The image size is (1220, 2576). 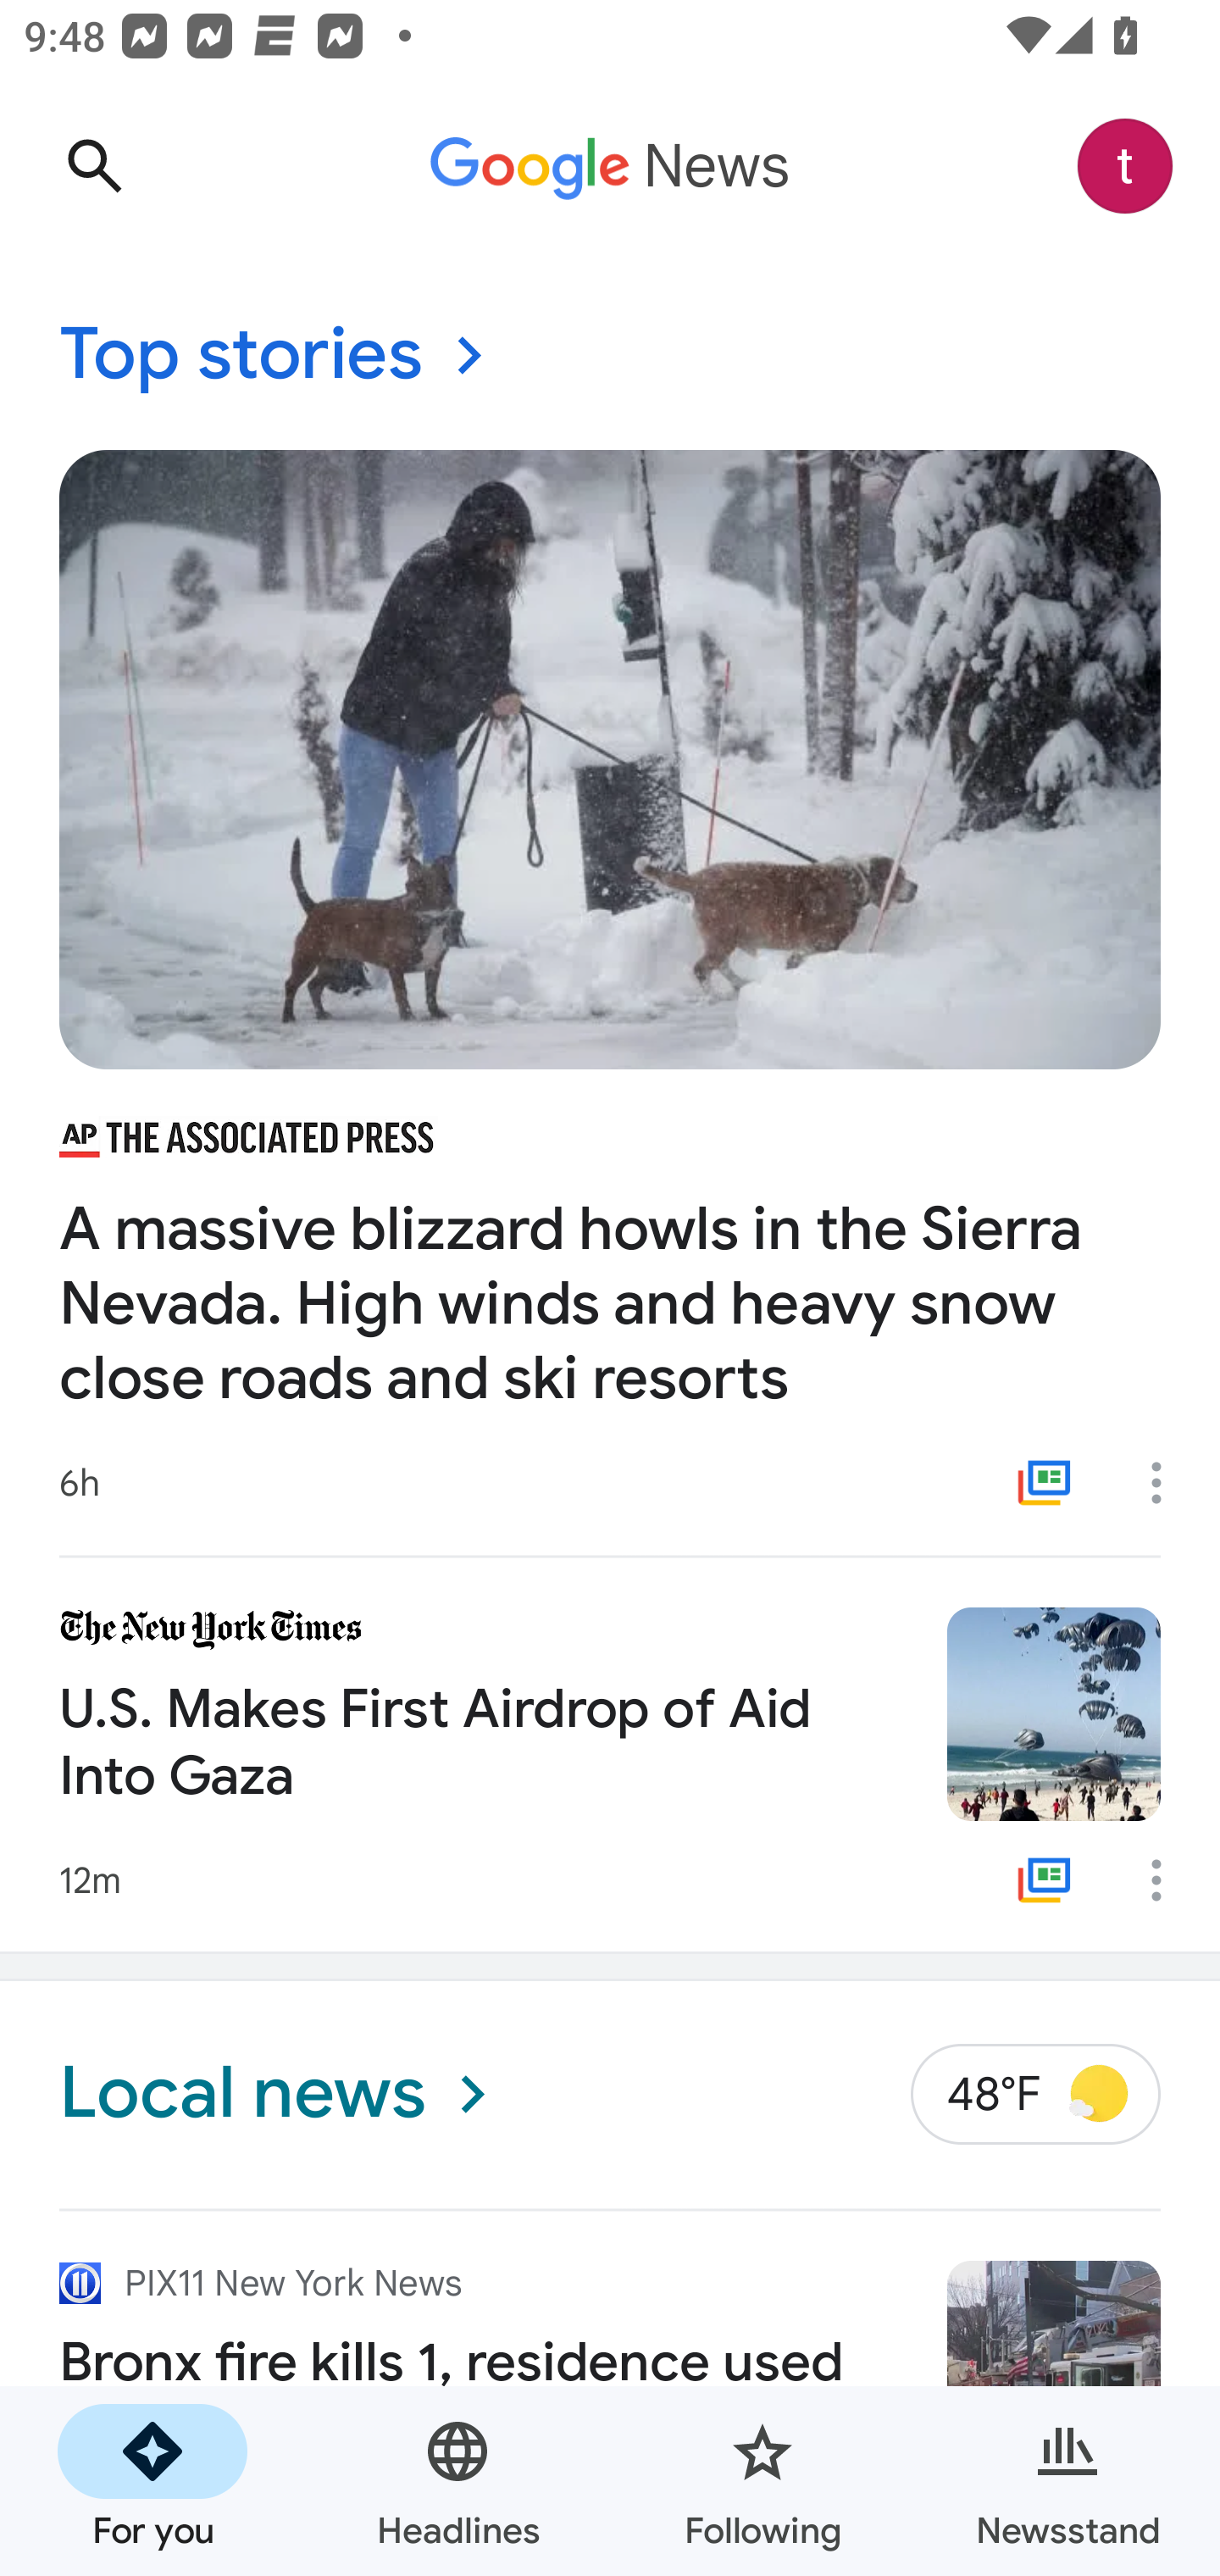 I want to click on Newsstand, so click(x=1067, y=2481).